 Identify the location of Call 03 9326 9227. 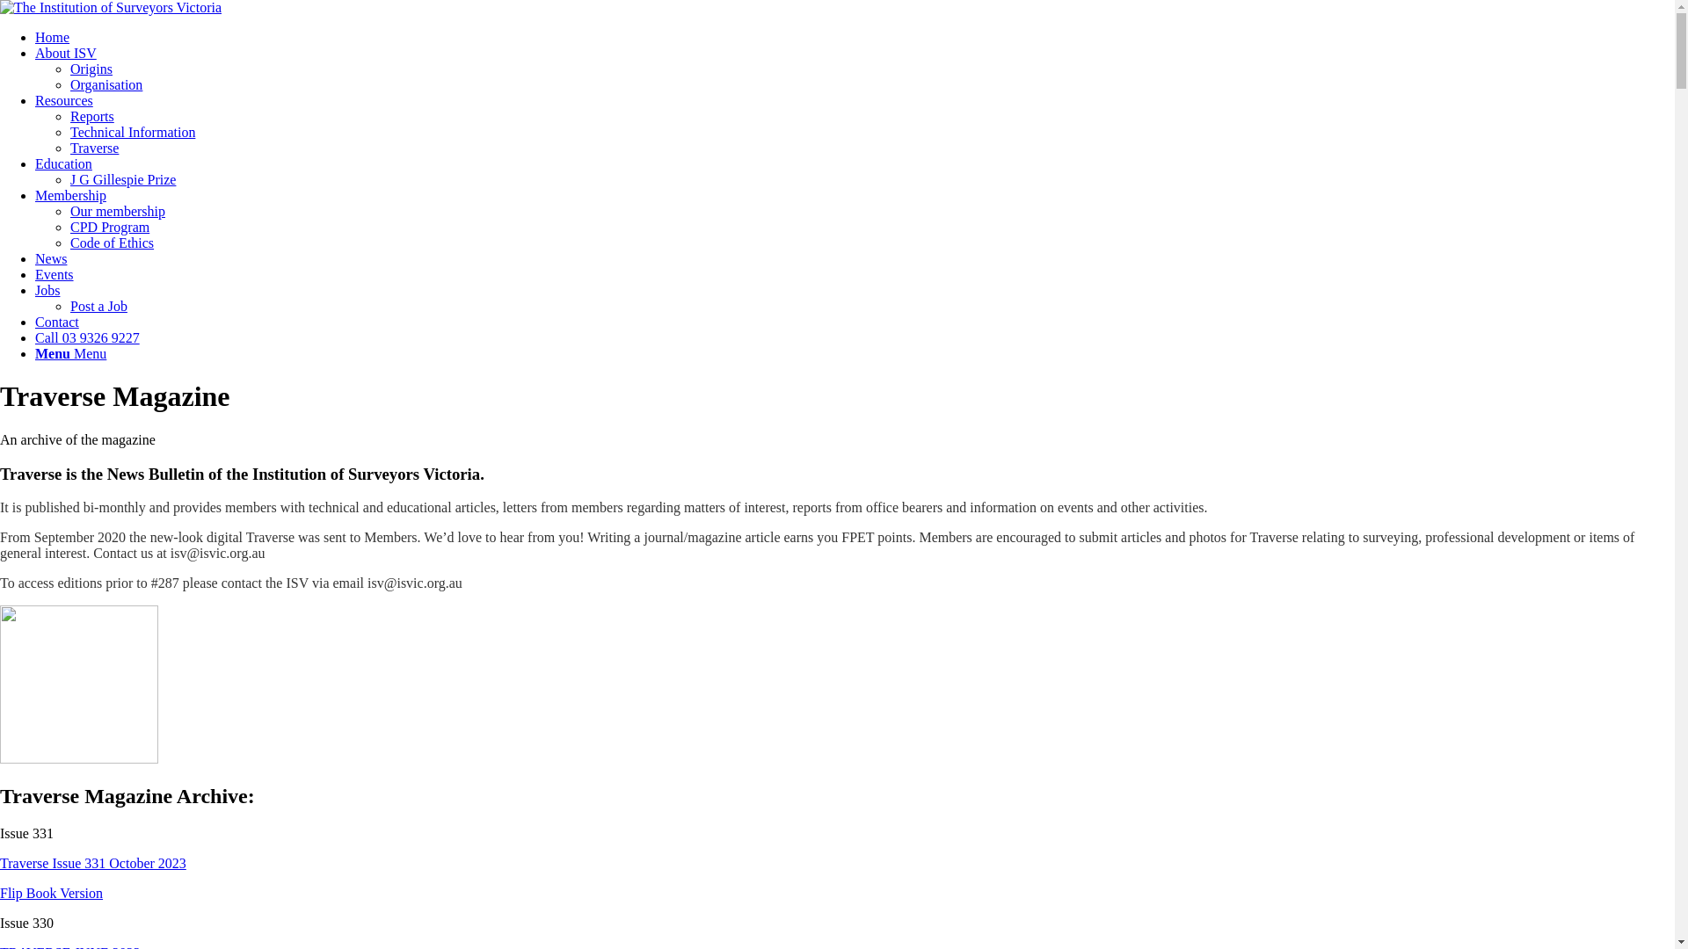
(88, 337).